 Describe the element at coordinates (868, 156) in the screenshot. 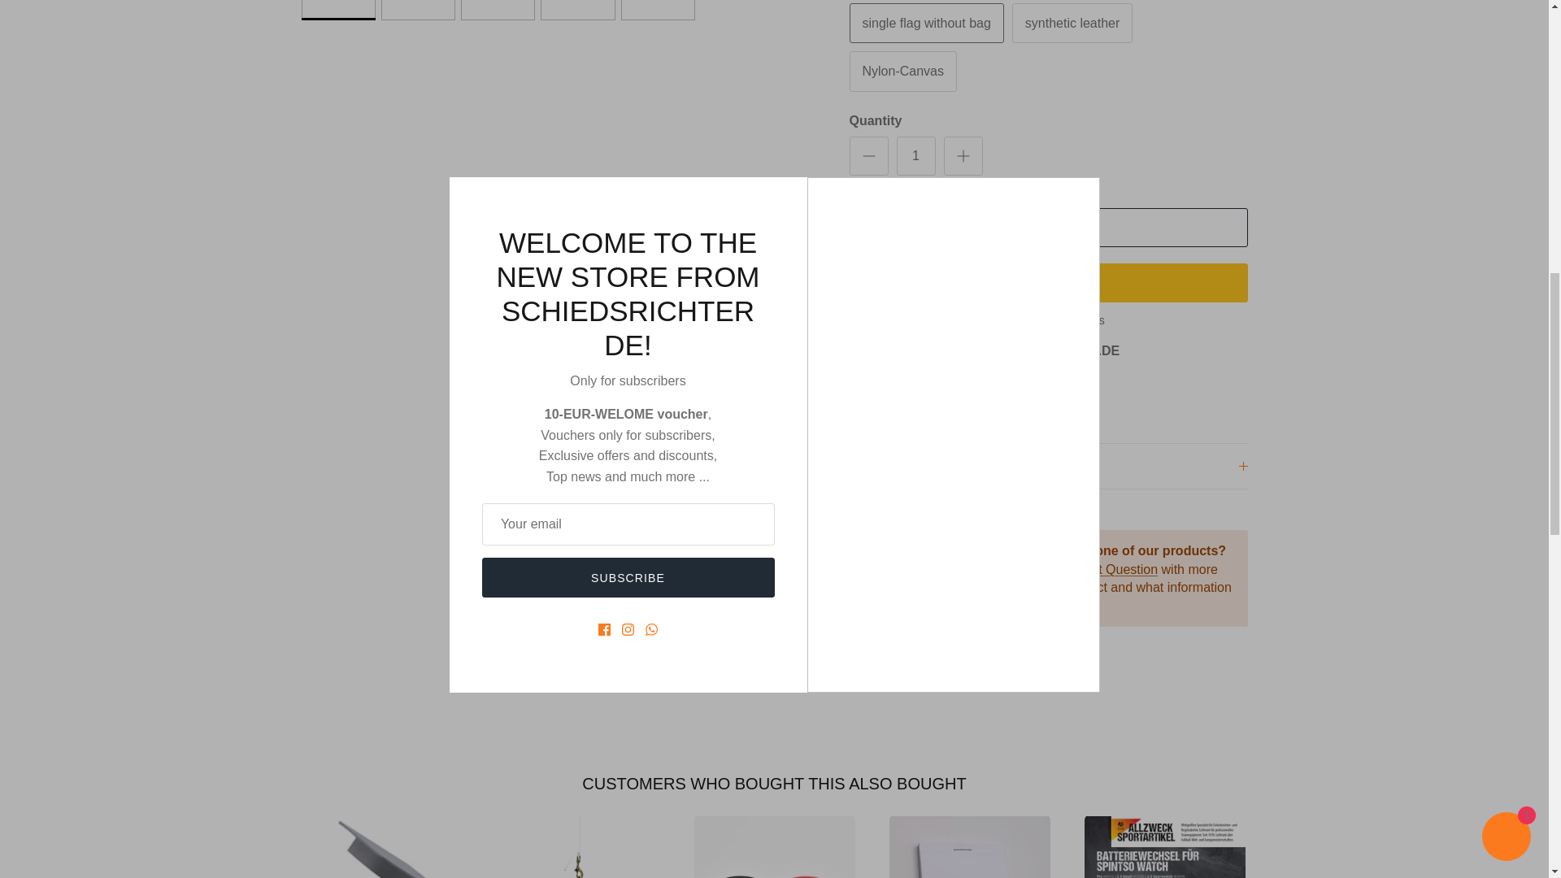

I see `Minus` at that location.